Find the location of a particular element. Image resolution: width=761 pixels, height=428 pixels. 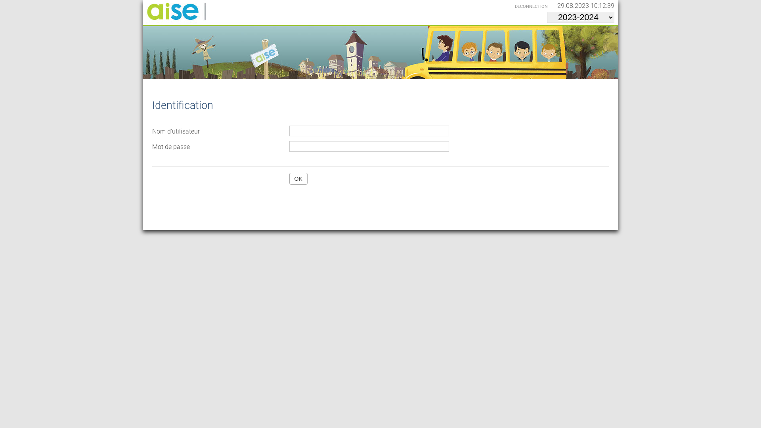

OK is located at coordinates (298, 179).